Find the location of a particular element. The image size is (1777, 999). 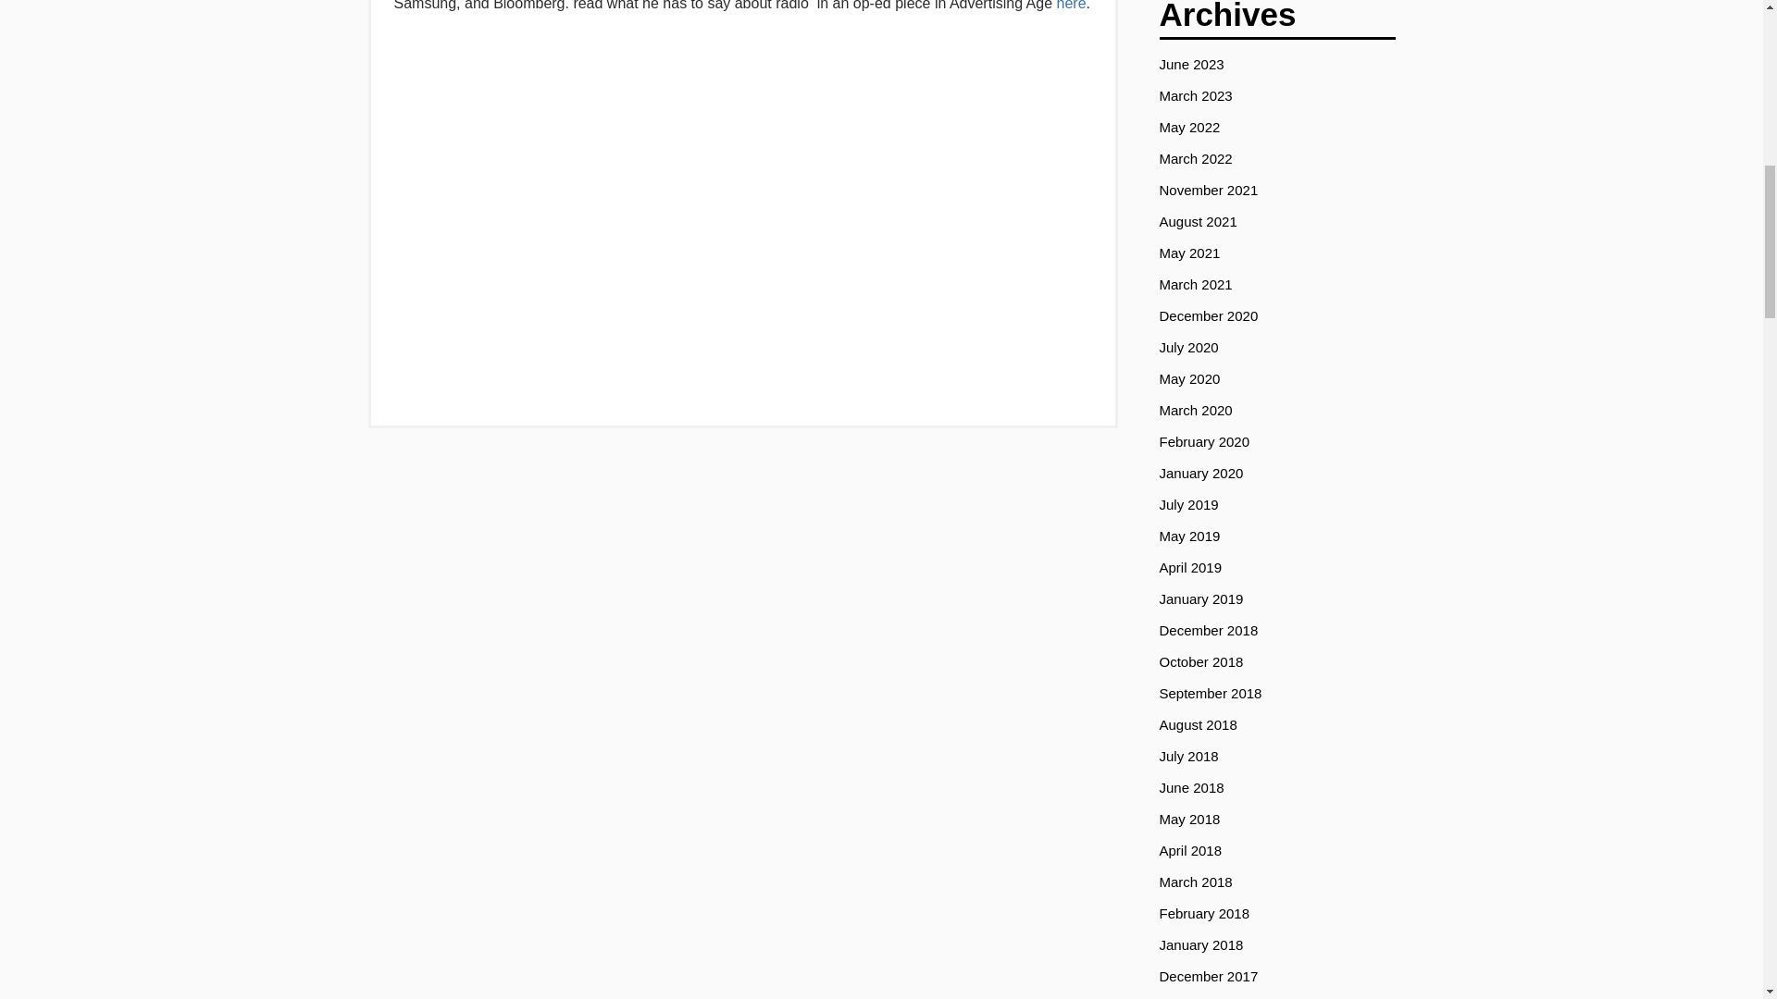

March 2022 is located at coordinates (1194, 159).